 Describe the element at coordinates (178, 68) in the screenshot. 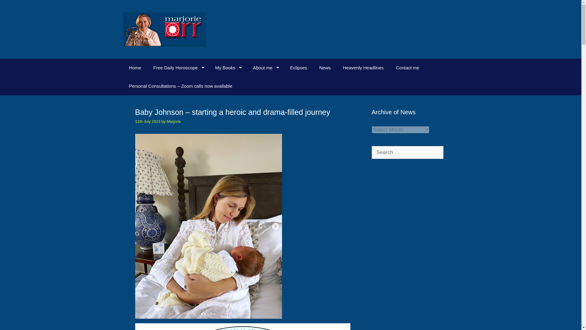

I see `Free Daily Horoscope` at that location.